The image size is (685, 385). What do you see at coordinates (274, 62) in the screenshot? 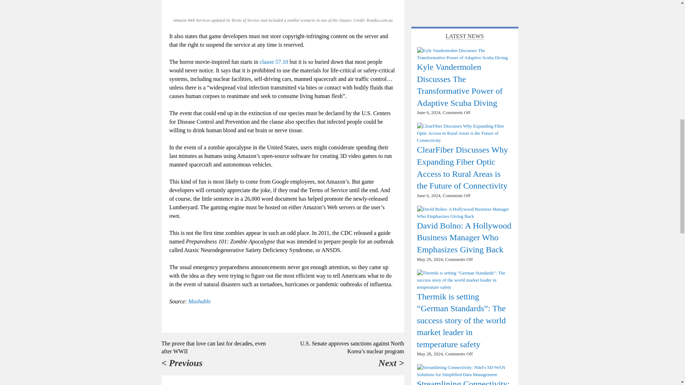
I see `clause 57.10` at bounding box center [274, 62].